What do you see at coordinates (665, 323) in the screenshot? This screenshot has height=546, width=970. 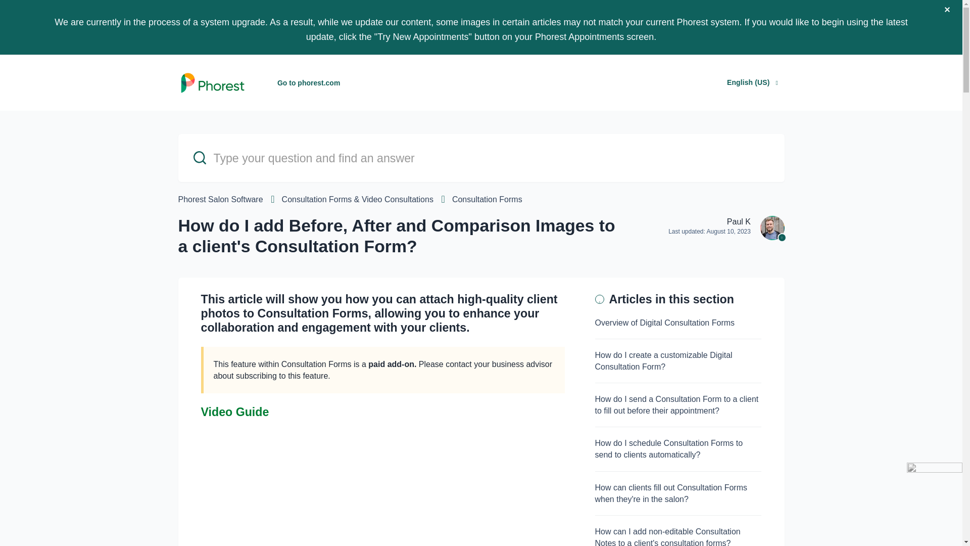 I see `Overview of Digital Consultation Forms` at bounding box center [665, 323].